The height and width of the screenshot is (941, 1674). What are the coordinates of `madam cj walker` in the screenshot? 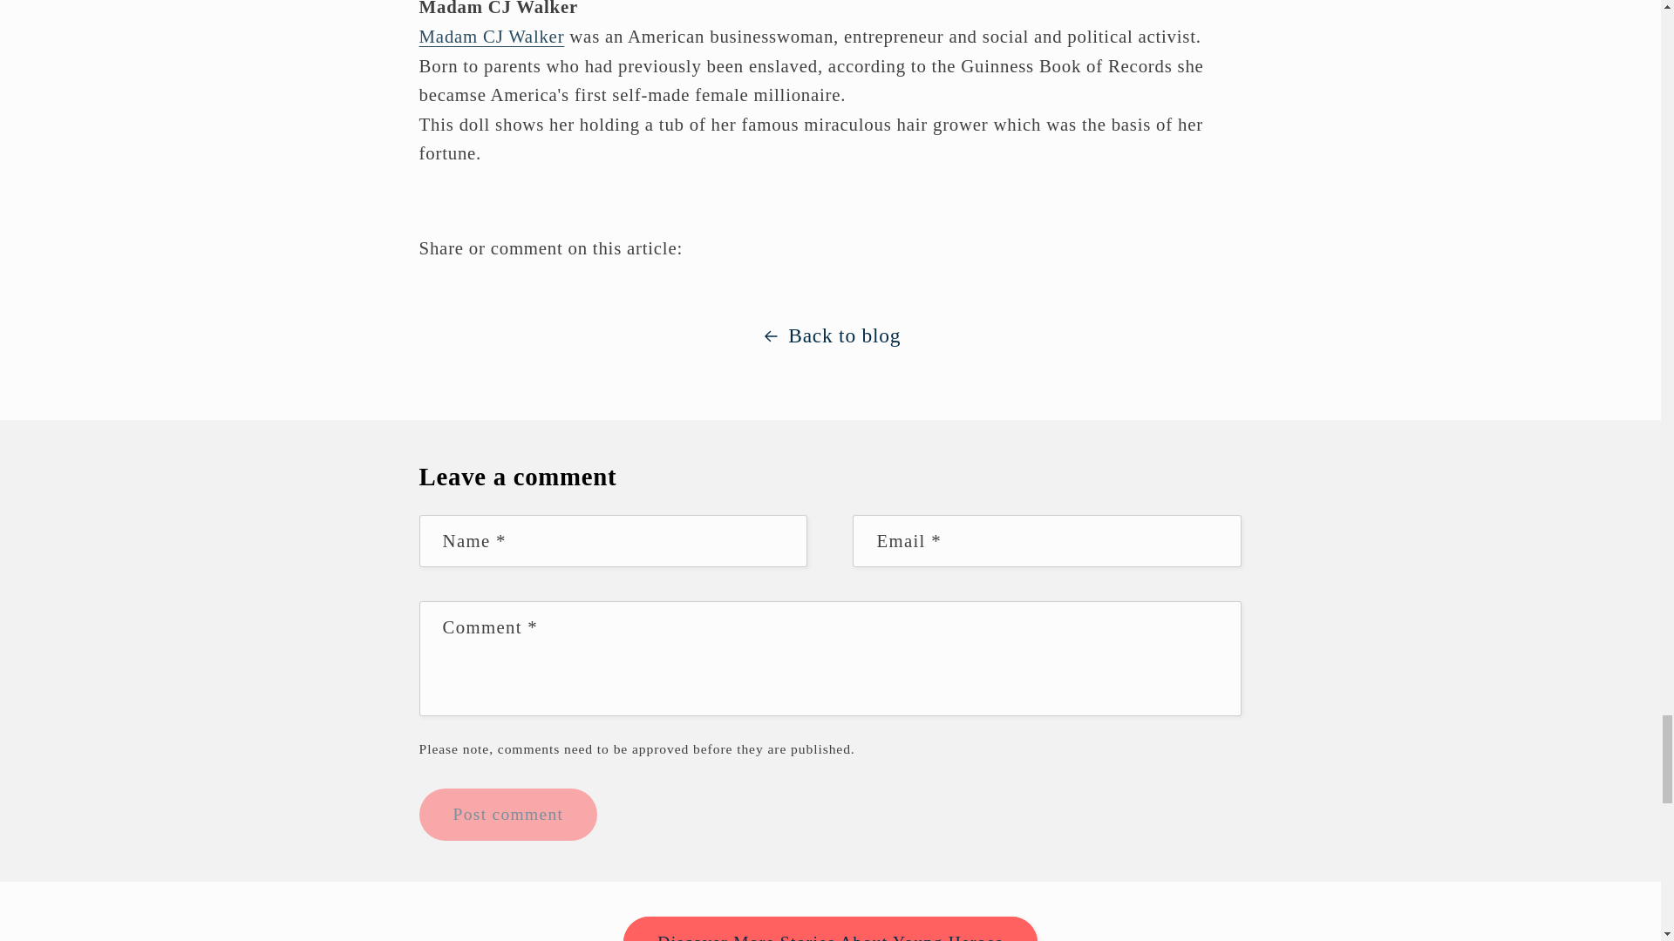 It's located at (492, 36).